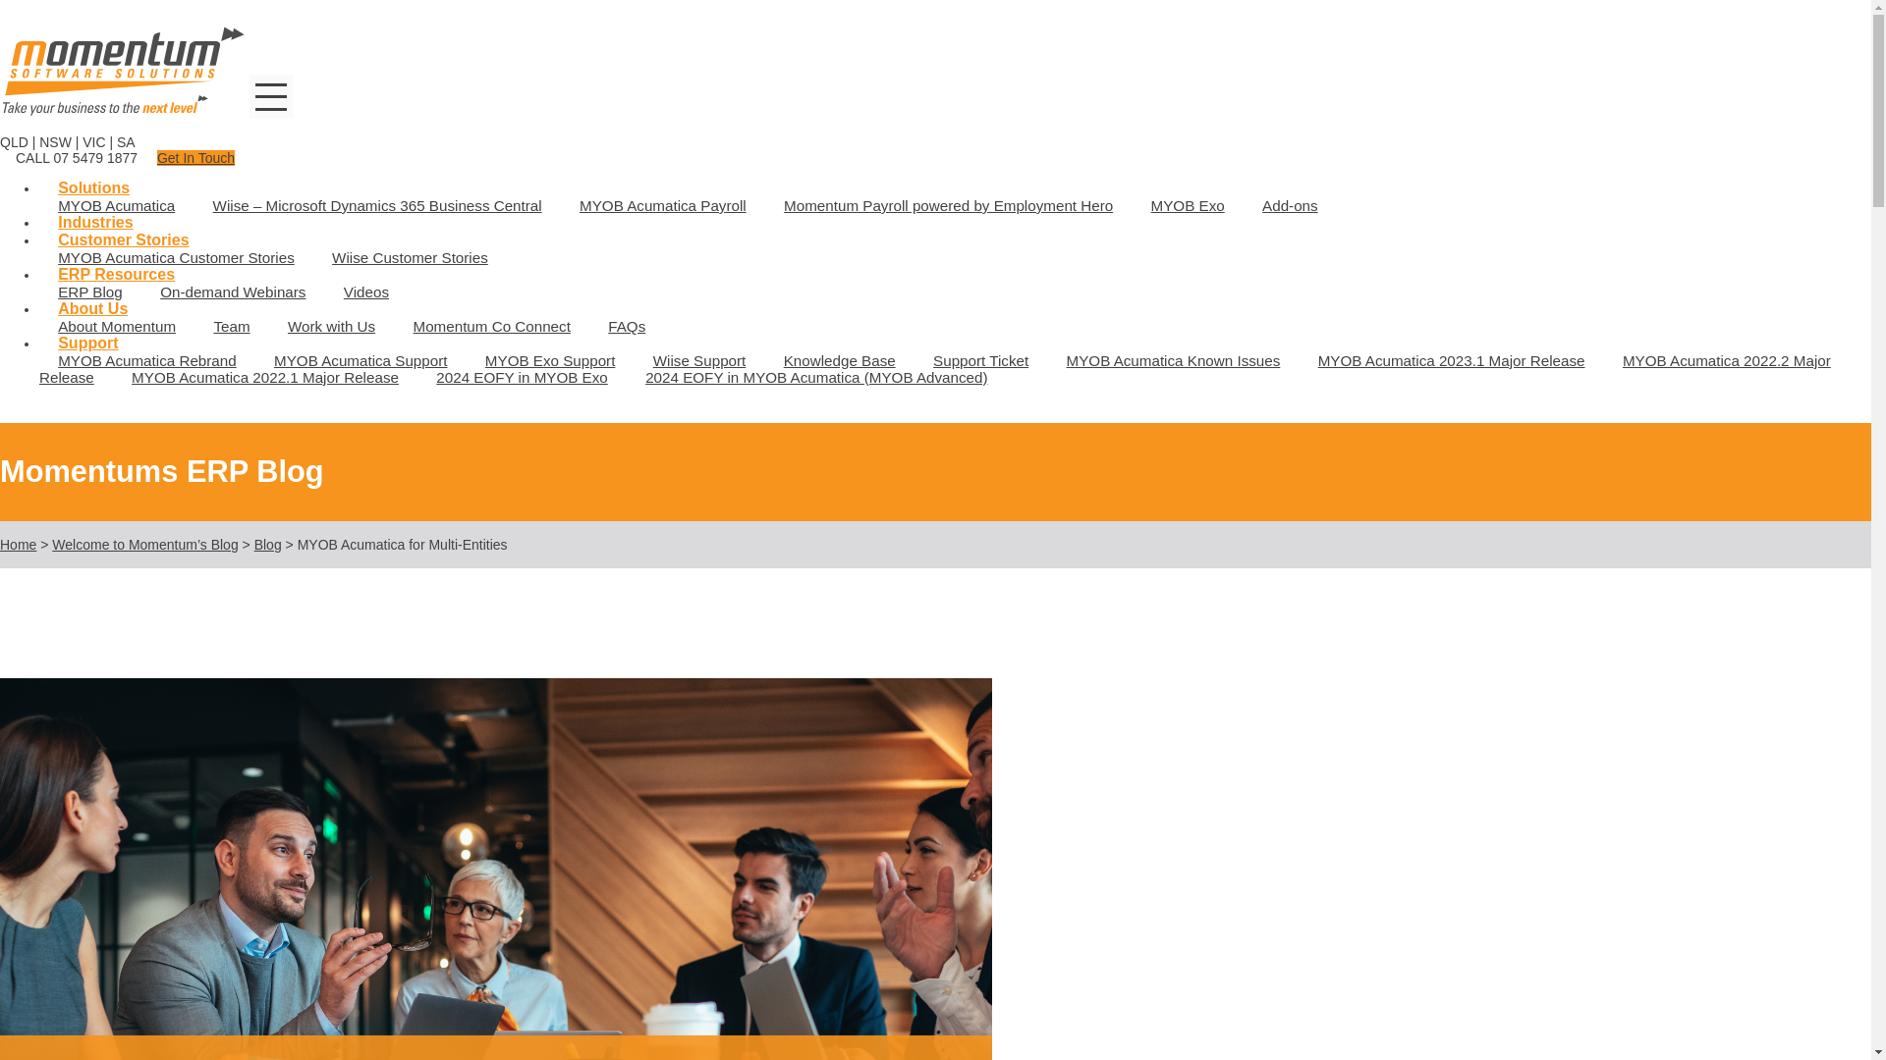 The image size is (1886, 1060). Describe the element at coordinates (360, 361) in the screenshot. I see `MYOB Acumatica Support` at that location.